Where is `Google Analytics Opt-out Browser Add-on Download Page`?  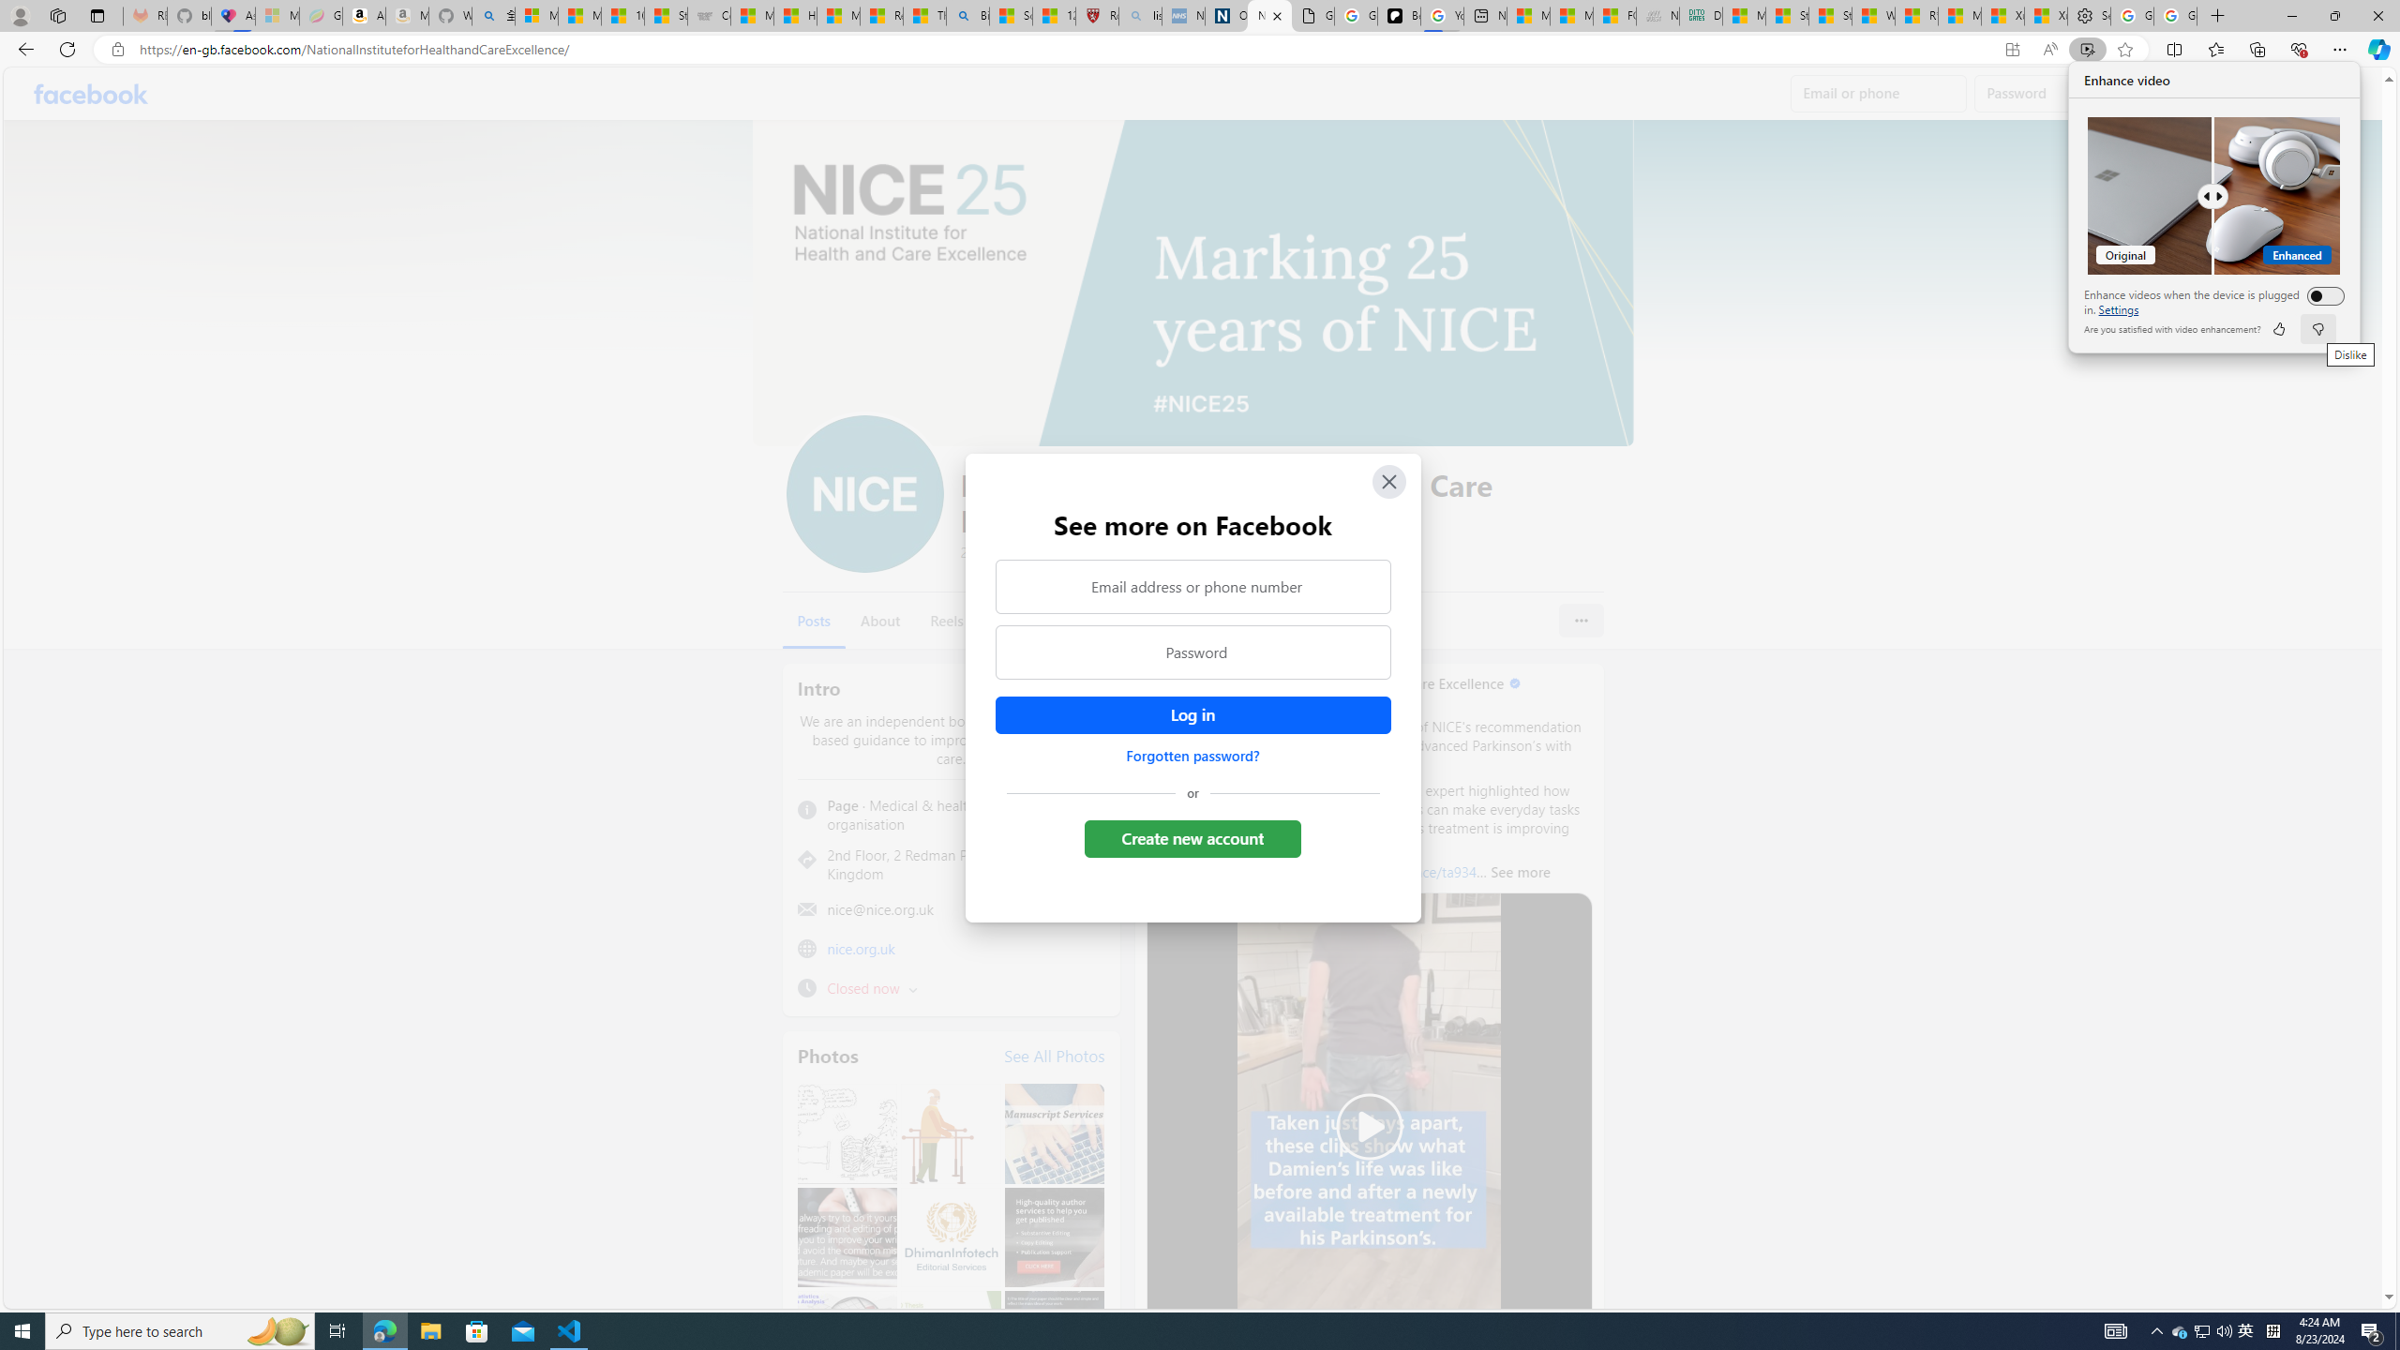 Google Analytics Opt-out Browser Add-on Download Page is located at coordinates (1312, 16).